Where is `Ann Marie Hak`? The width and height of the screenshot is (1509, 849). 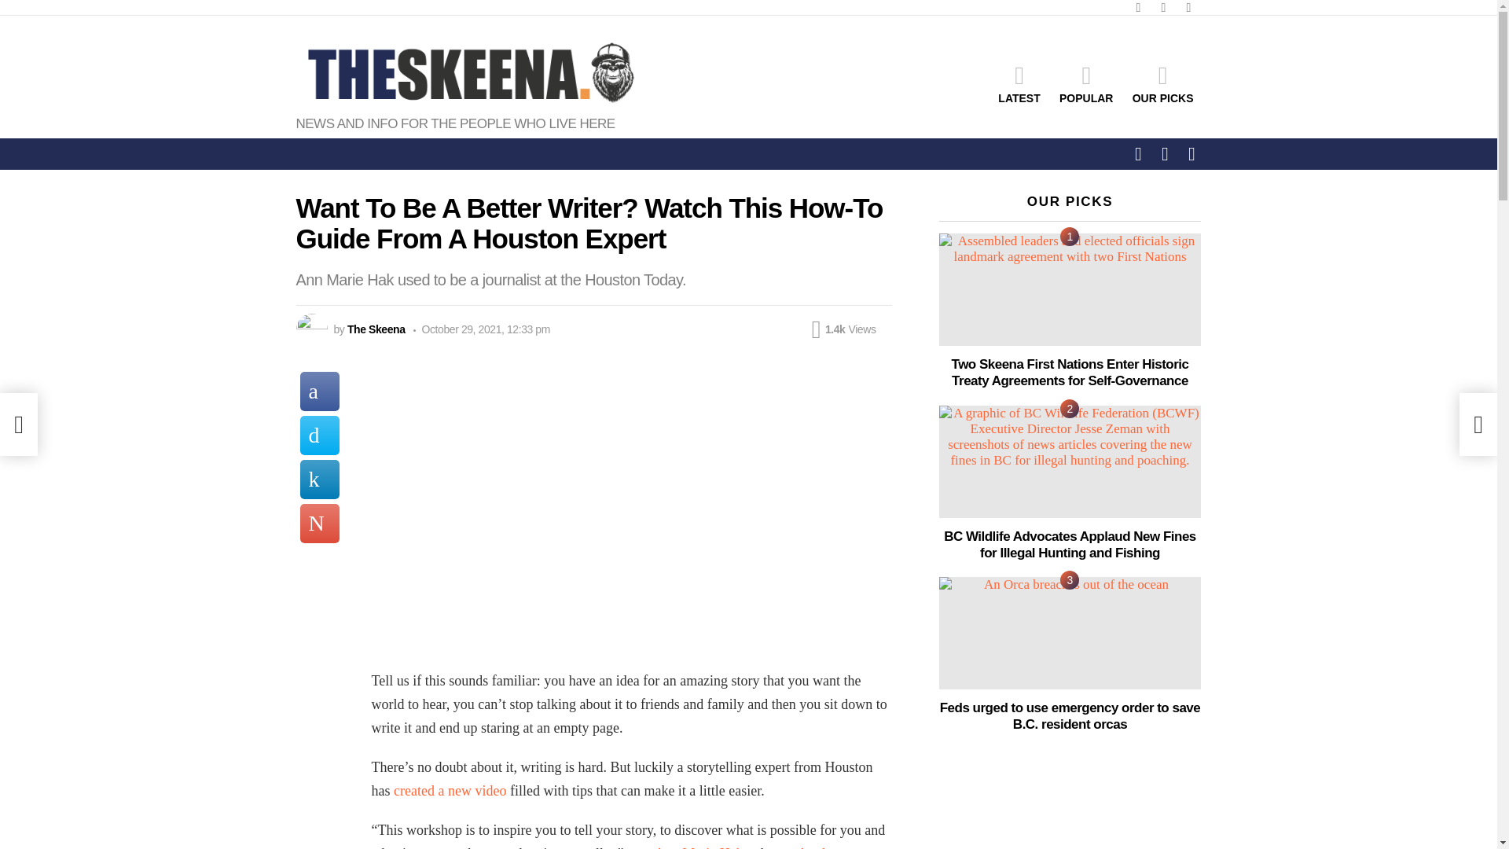
Ann Marie Hak is located at coordinates (699, 847).